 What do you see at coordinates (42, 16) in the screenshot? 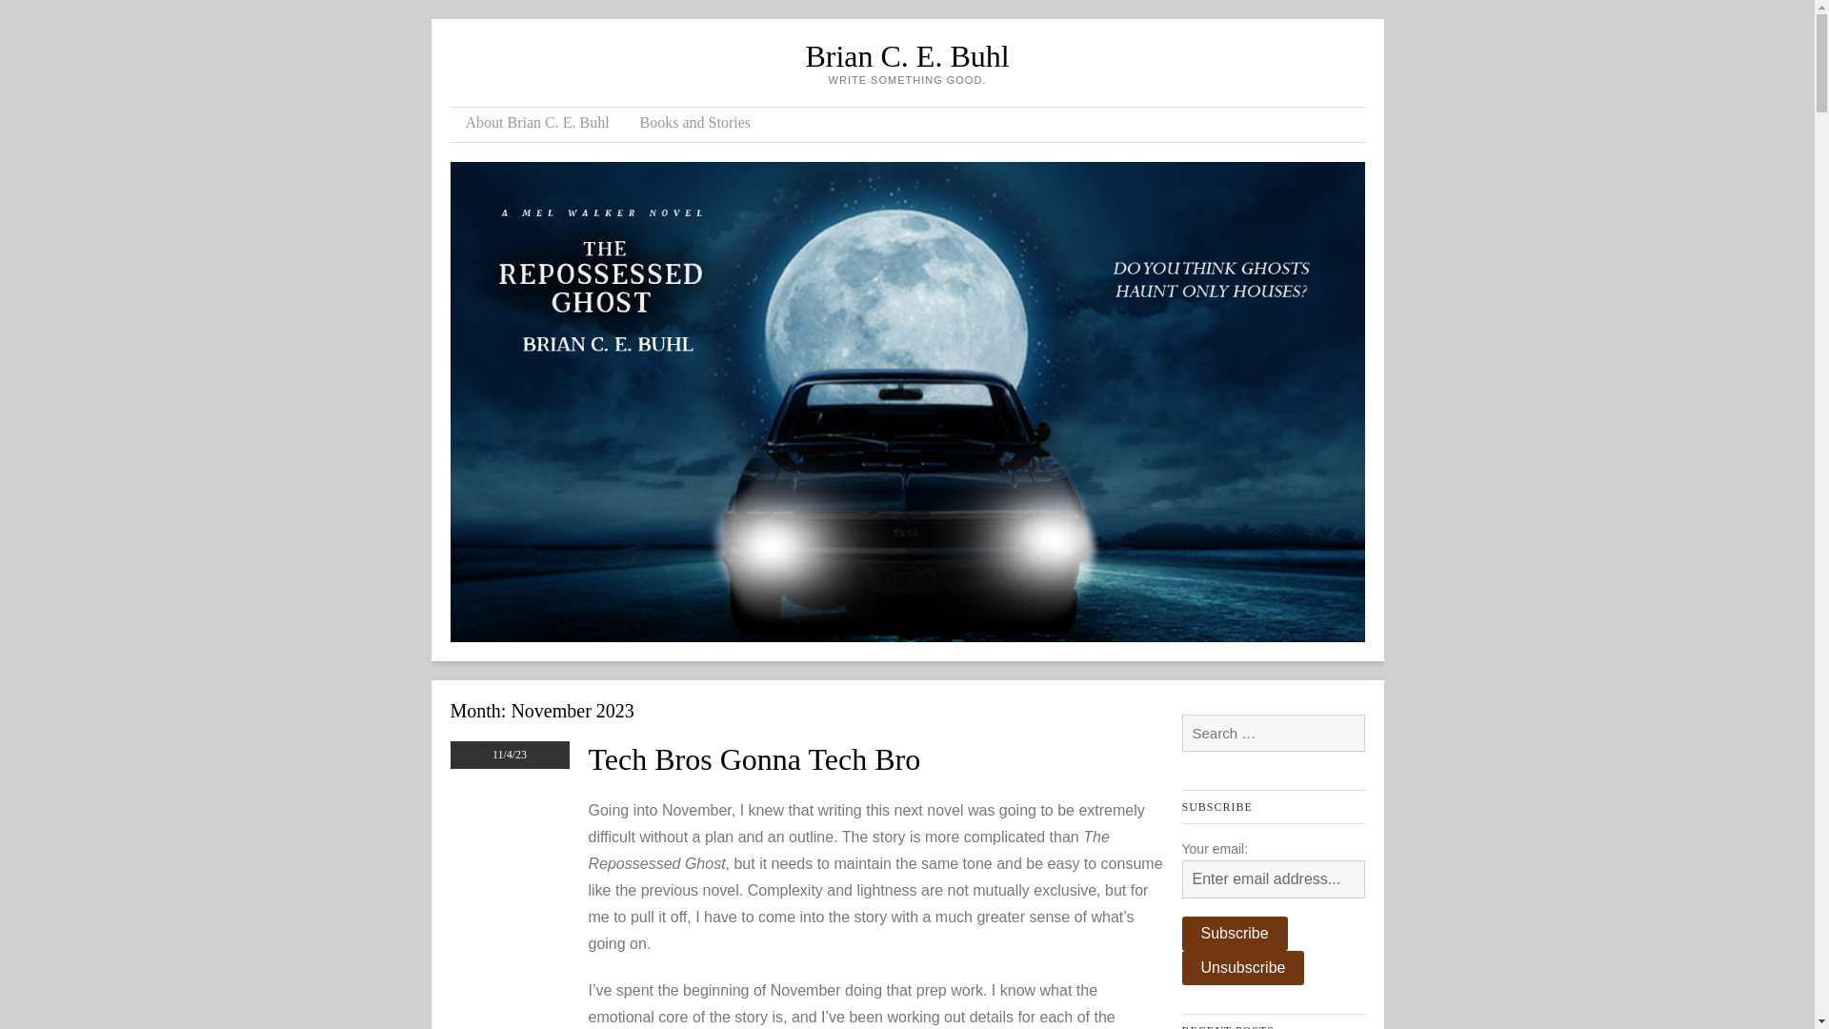
I see `Search` at bounding box center [42, 16].